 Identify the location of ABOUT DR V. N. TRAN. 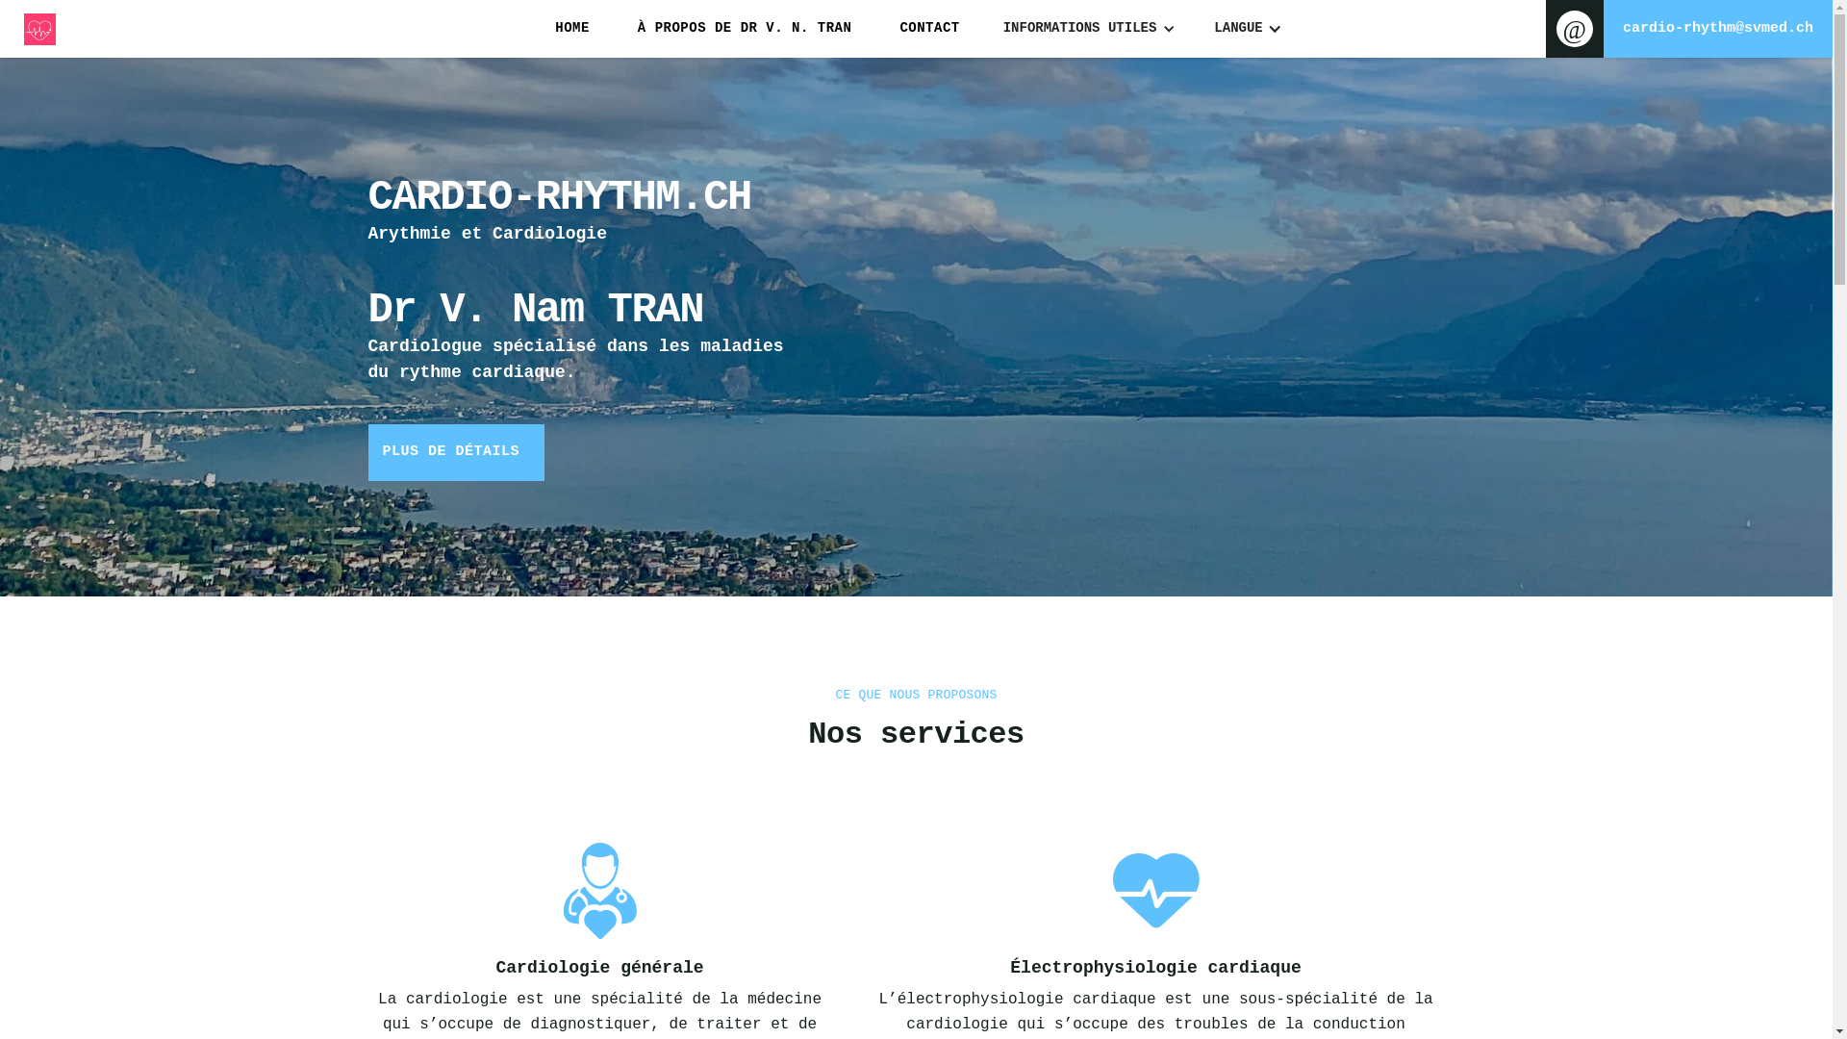
(770, 29).